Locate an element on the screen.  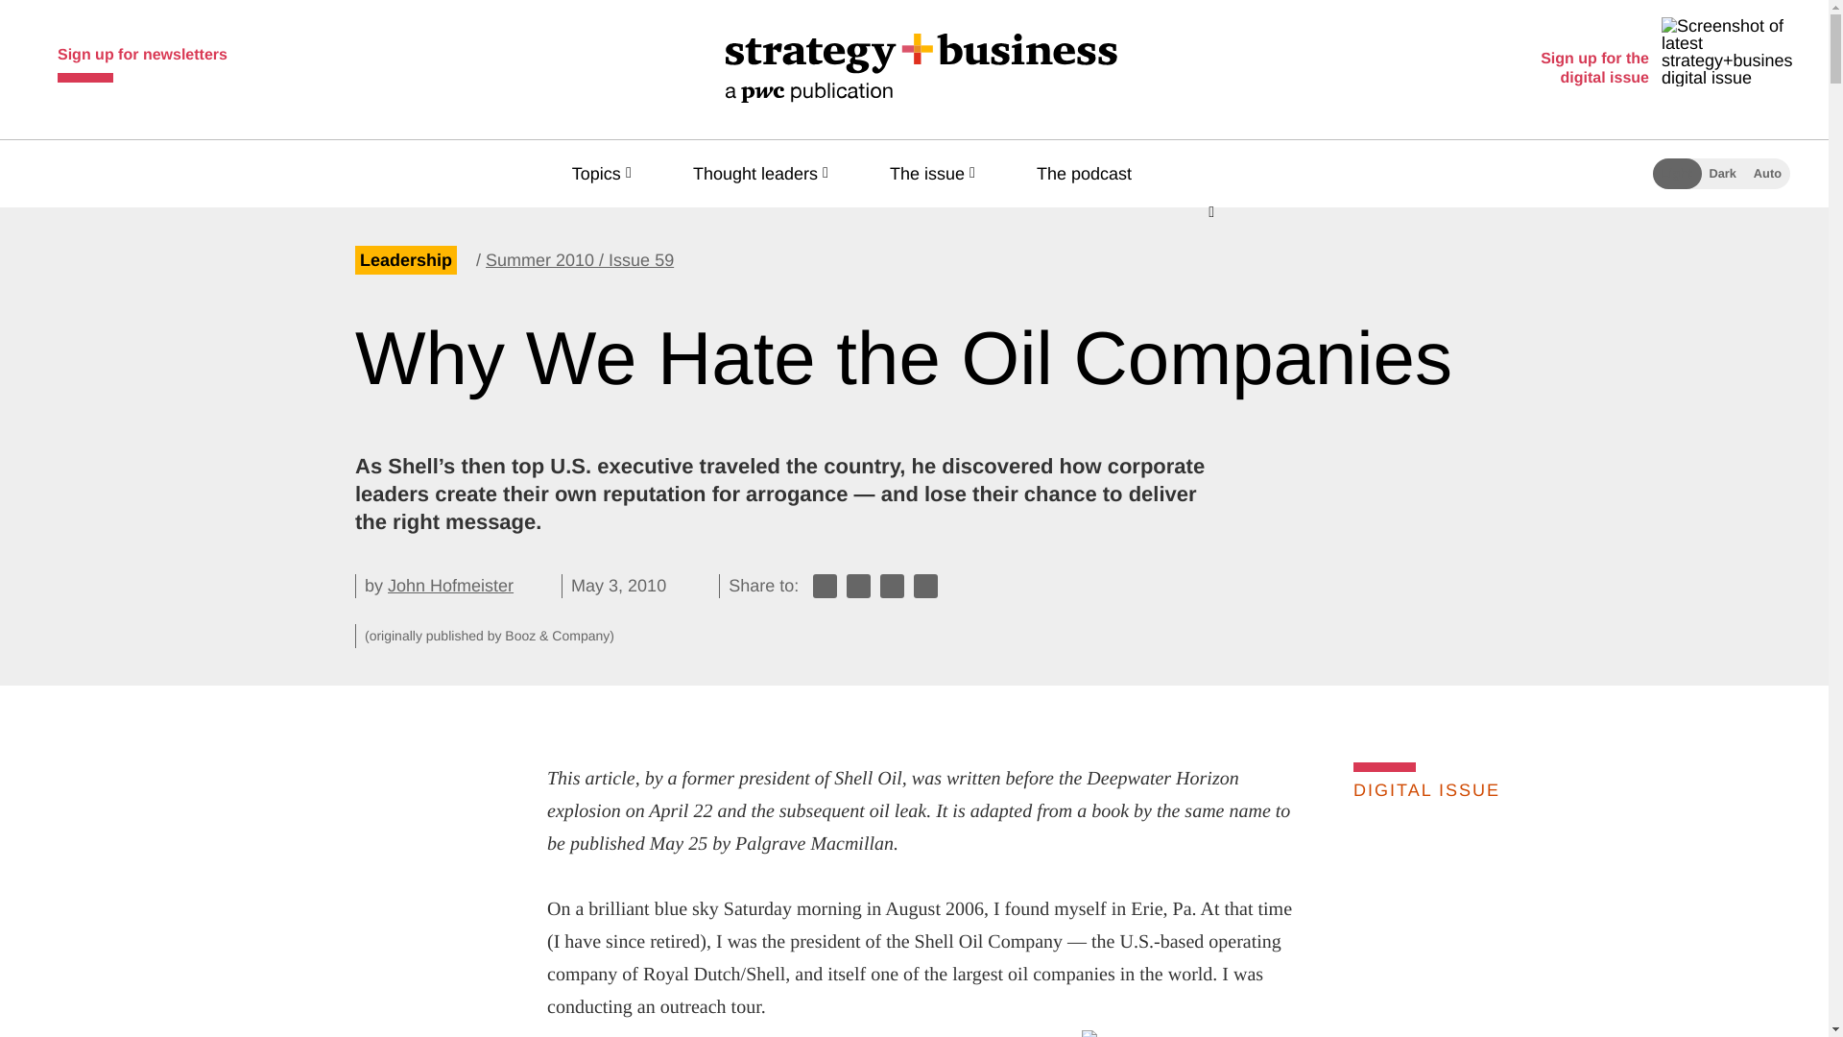
Illustration of flying birds delivering information is located at coordinates (1308, 1033).